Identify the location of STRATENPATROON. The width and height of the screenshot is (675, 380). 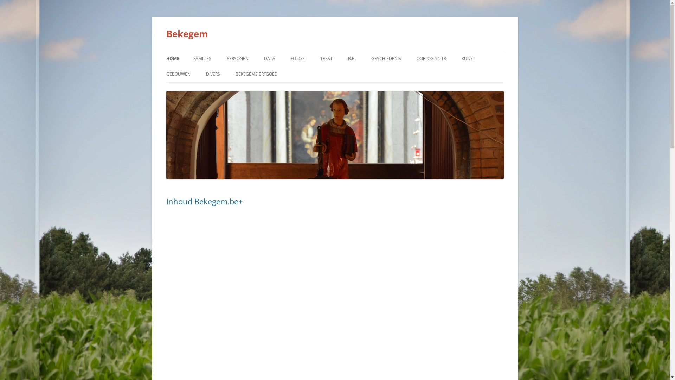
(241, 89).